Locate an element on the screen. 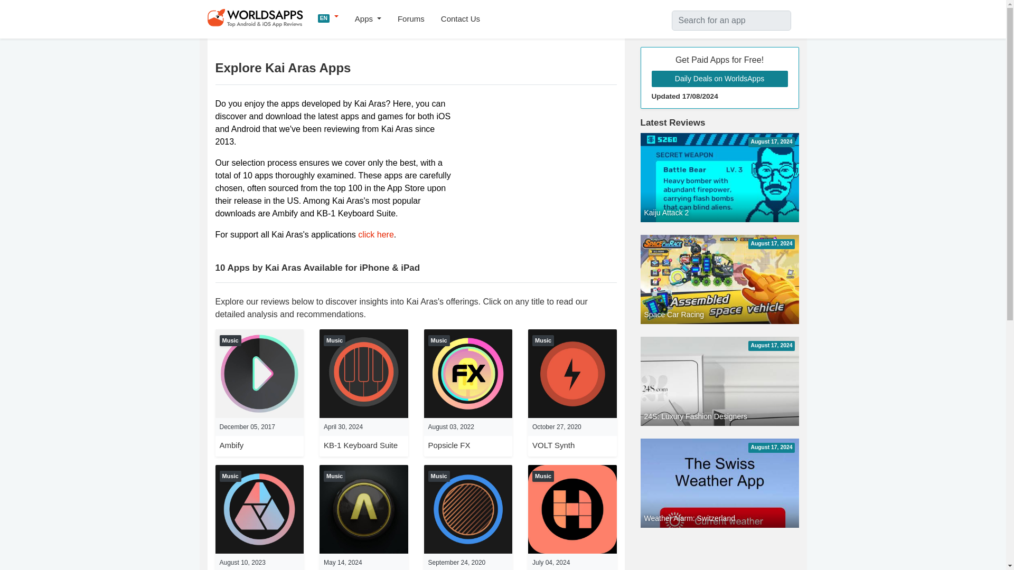 The image size is (1014, 570). KB-1 Keyboard Suite is located at coordinates (363, 373).